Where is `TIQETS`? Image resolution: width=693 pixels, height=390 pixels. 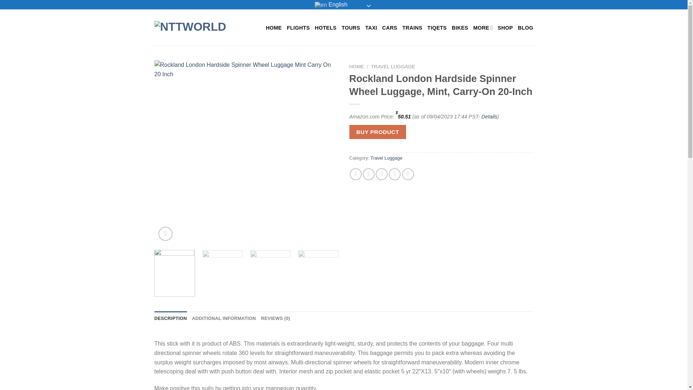 TIQETS is located at coordinates (437, 28).